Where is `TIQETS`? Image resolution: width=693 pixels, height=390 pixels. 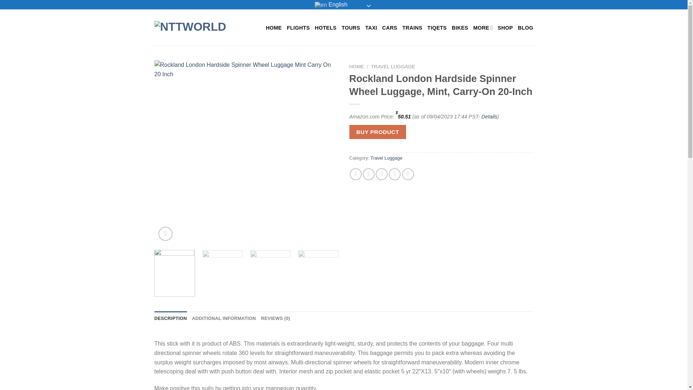 TIQETS is located at coordinates (437, 28).